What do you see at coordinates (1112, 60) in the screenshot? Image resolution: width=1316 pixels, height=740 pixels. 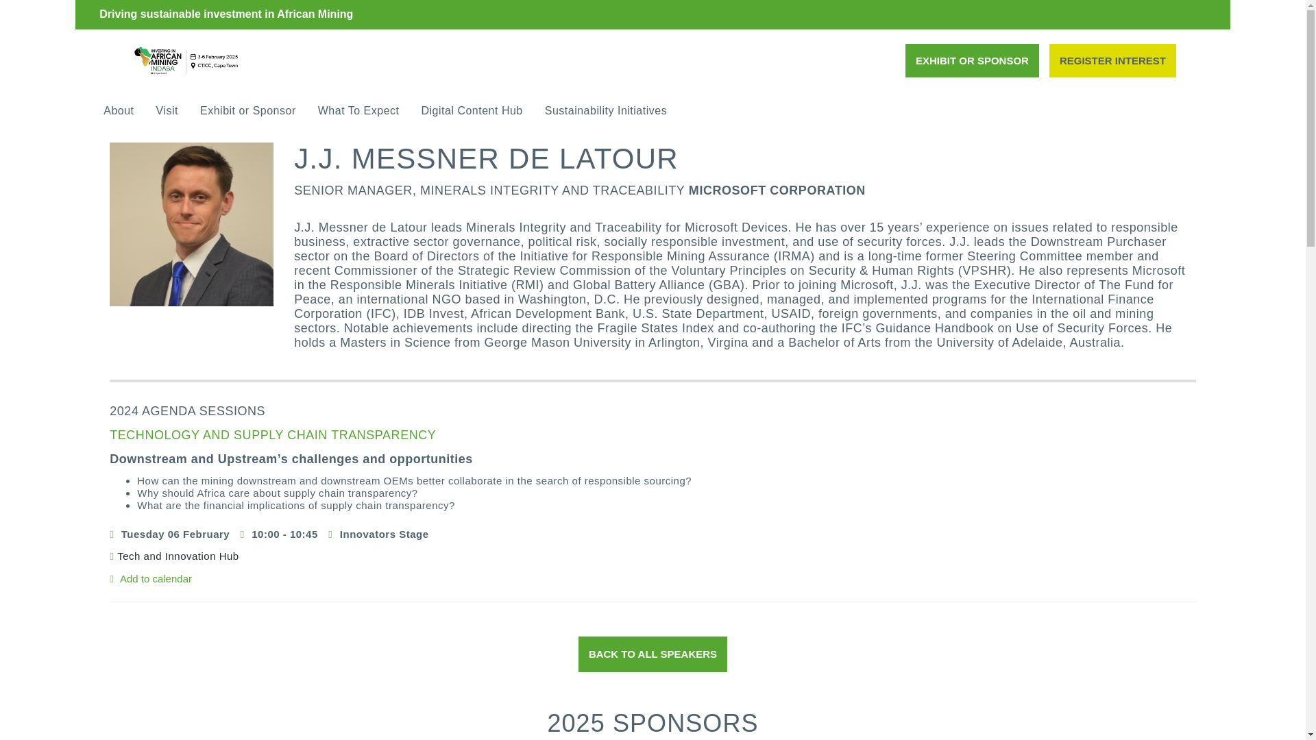 I see `REGISTER INTEREST` at bounding box center [1112, 60].